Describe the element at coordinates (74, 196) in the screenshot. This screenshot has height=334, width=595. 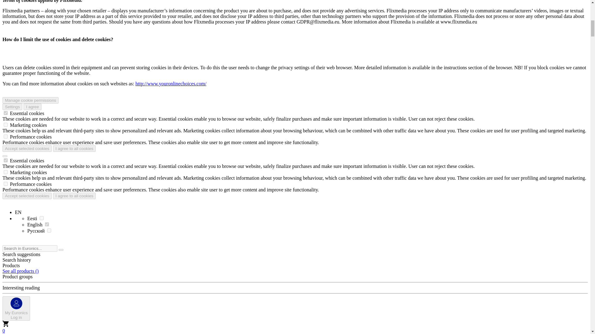
I see `I agree to all cookies` at that location.